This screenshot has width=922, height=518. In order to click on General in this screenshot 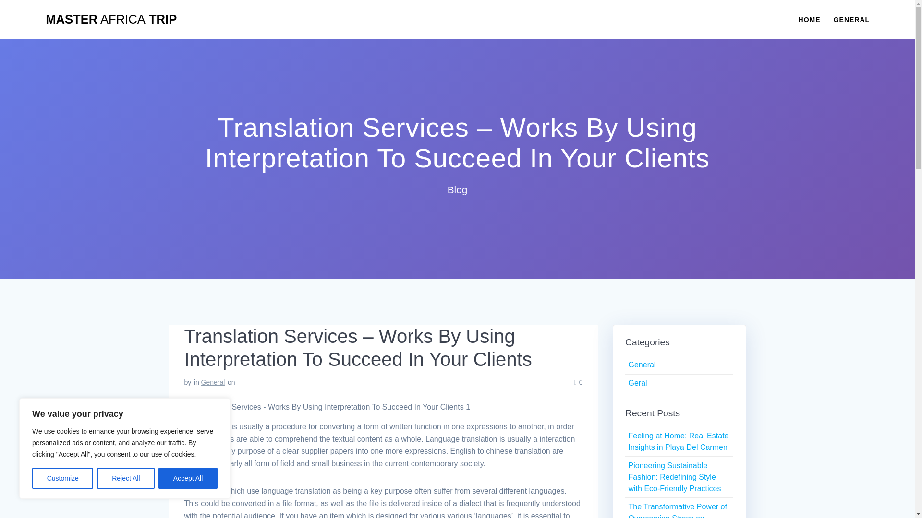, I will do `click(642, 365)`.